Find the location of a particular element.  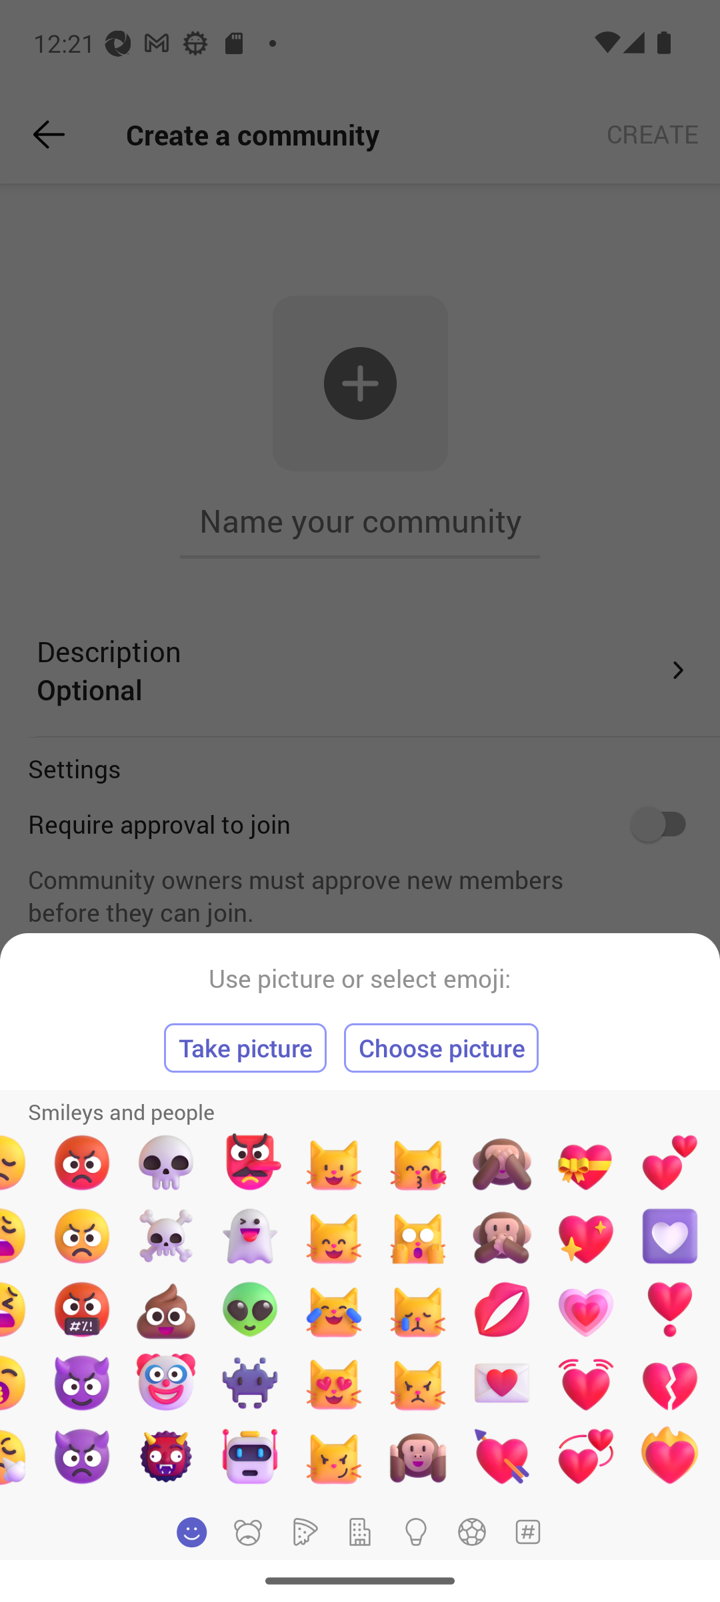

Heart button emoji is located at coordinates (669, 1236).